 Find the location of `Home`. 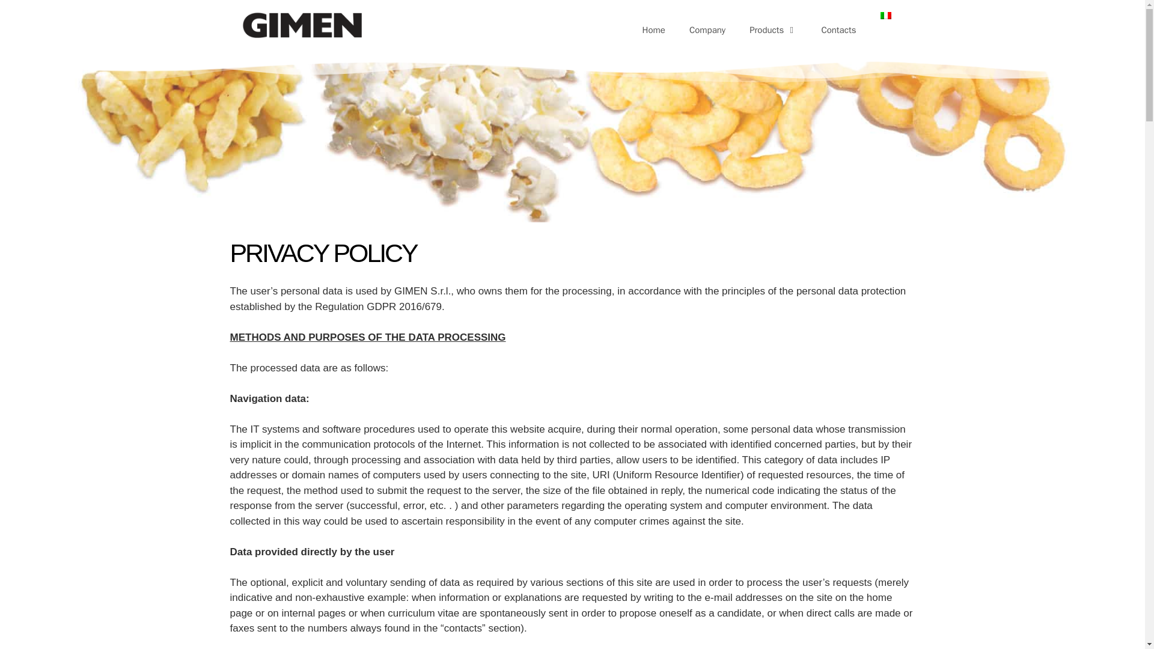

Home is located at coordinates (654, 30).